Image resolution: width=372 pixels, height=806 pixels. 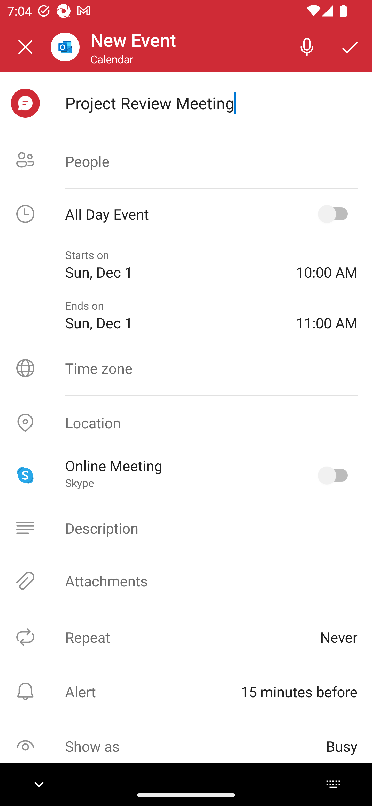 What do you see at coordinates (350, 47) in the screenshot?
I see `Save` at bounding box center [350, 47].